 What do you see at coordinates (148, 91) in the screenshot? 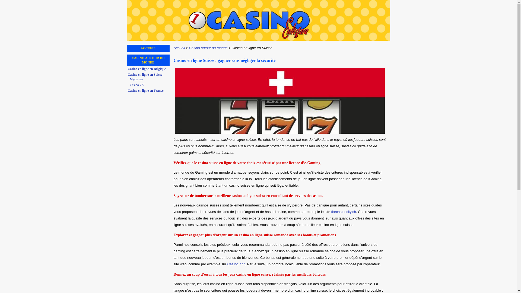
I see `Casino en ligne en France` at bounding box center [148, 91].